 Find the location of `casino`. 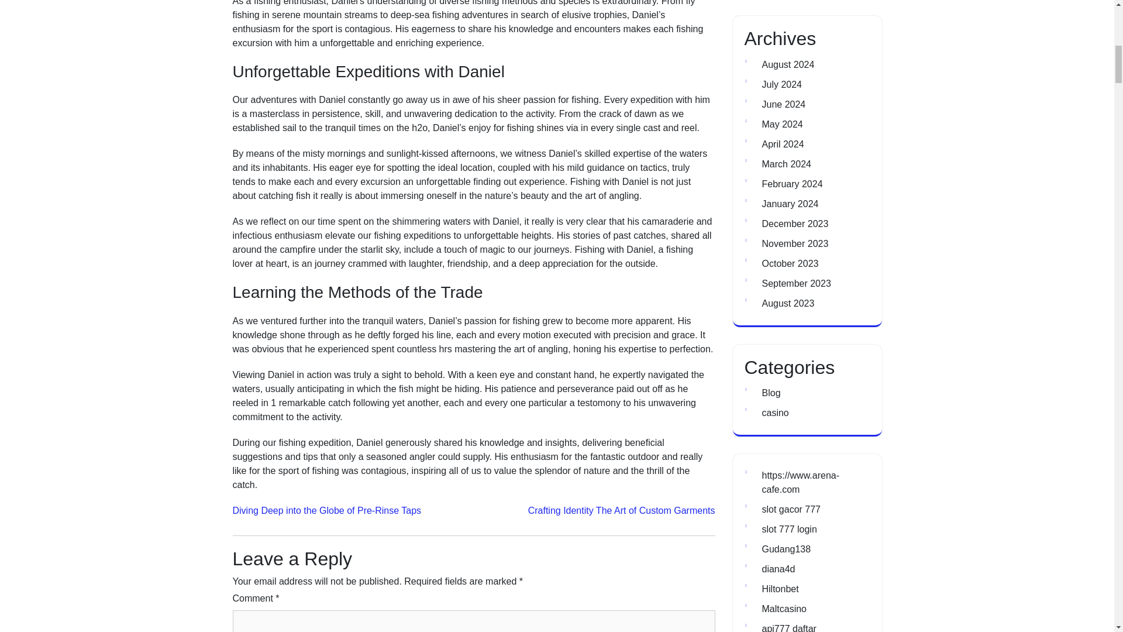

casino is located at coordinates (774, 412).